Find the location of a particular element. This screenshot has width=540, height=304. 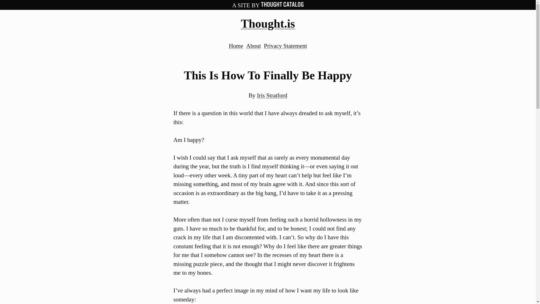

About is located at coordinates (253, 46).